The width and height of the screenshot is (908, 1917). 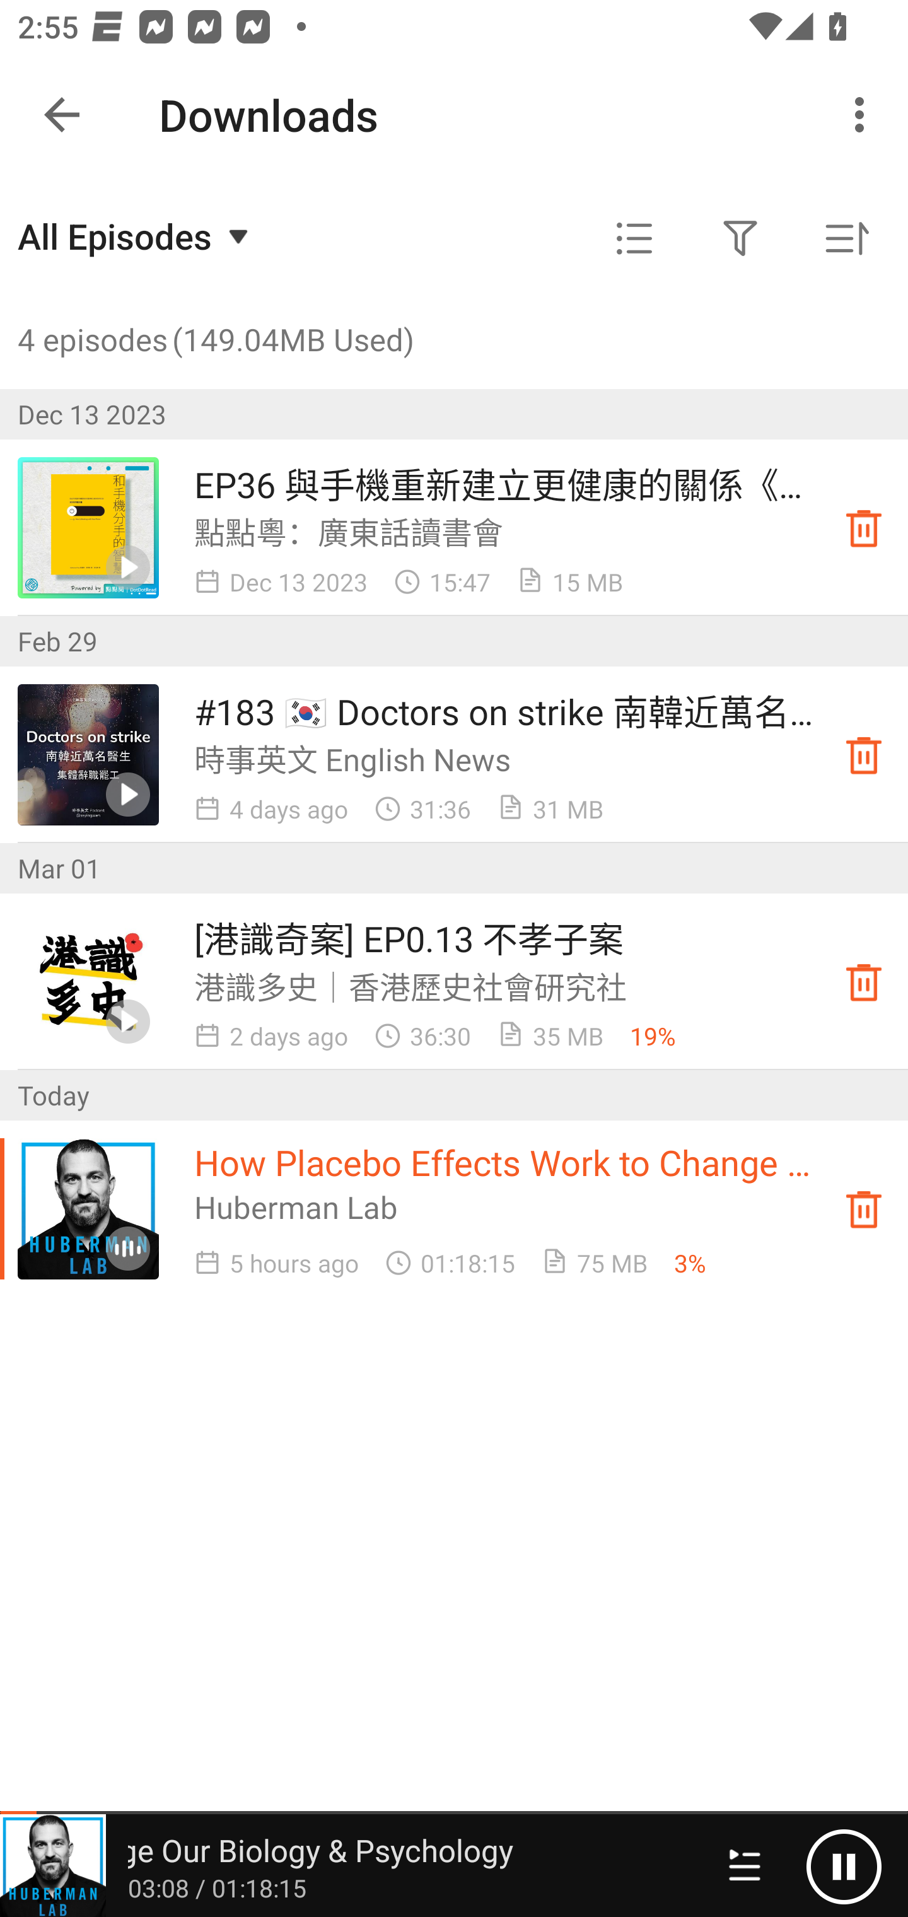 What do you see at coordinates (864, 981) in the screenshot?
I see `Downloaded` at bounding box center [864, 981].